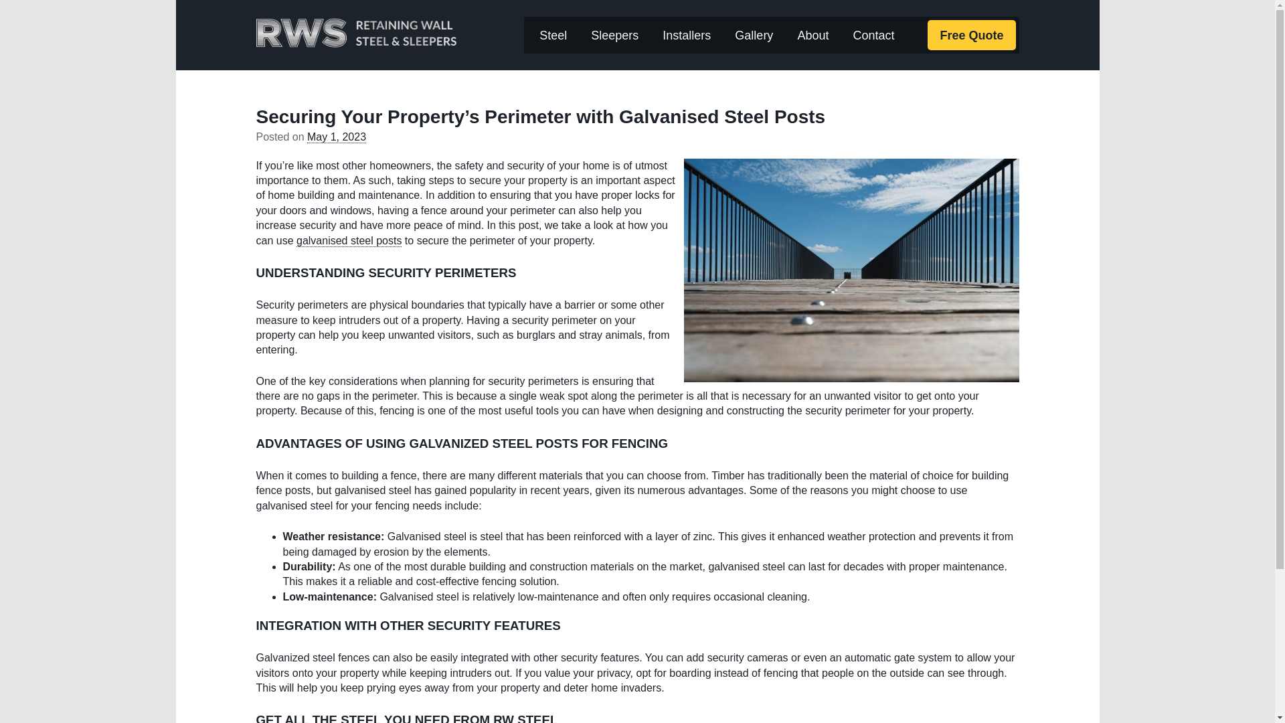  Describe the element at coordinates (356, 32) in the screenshot. I see `RWSteel` at that location.